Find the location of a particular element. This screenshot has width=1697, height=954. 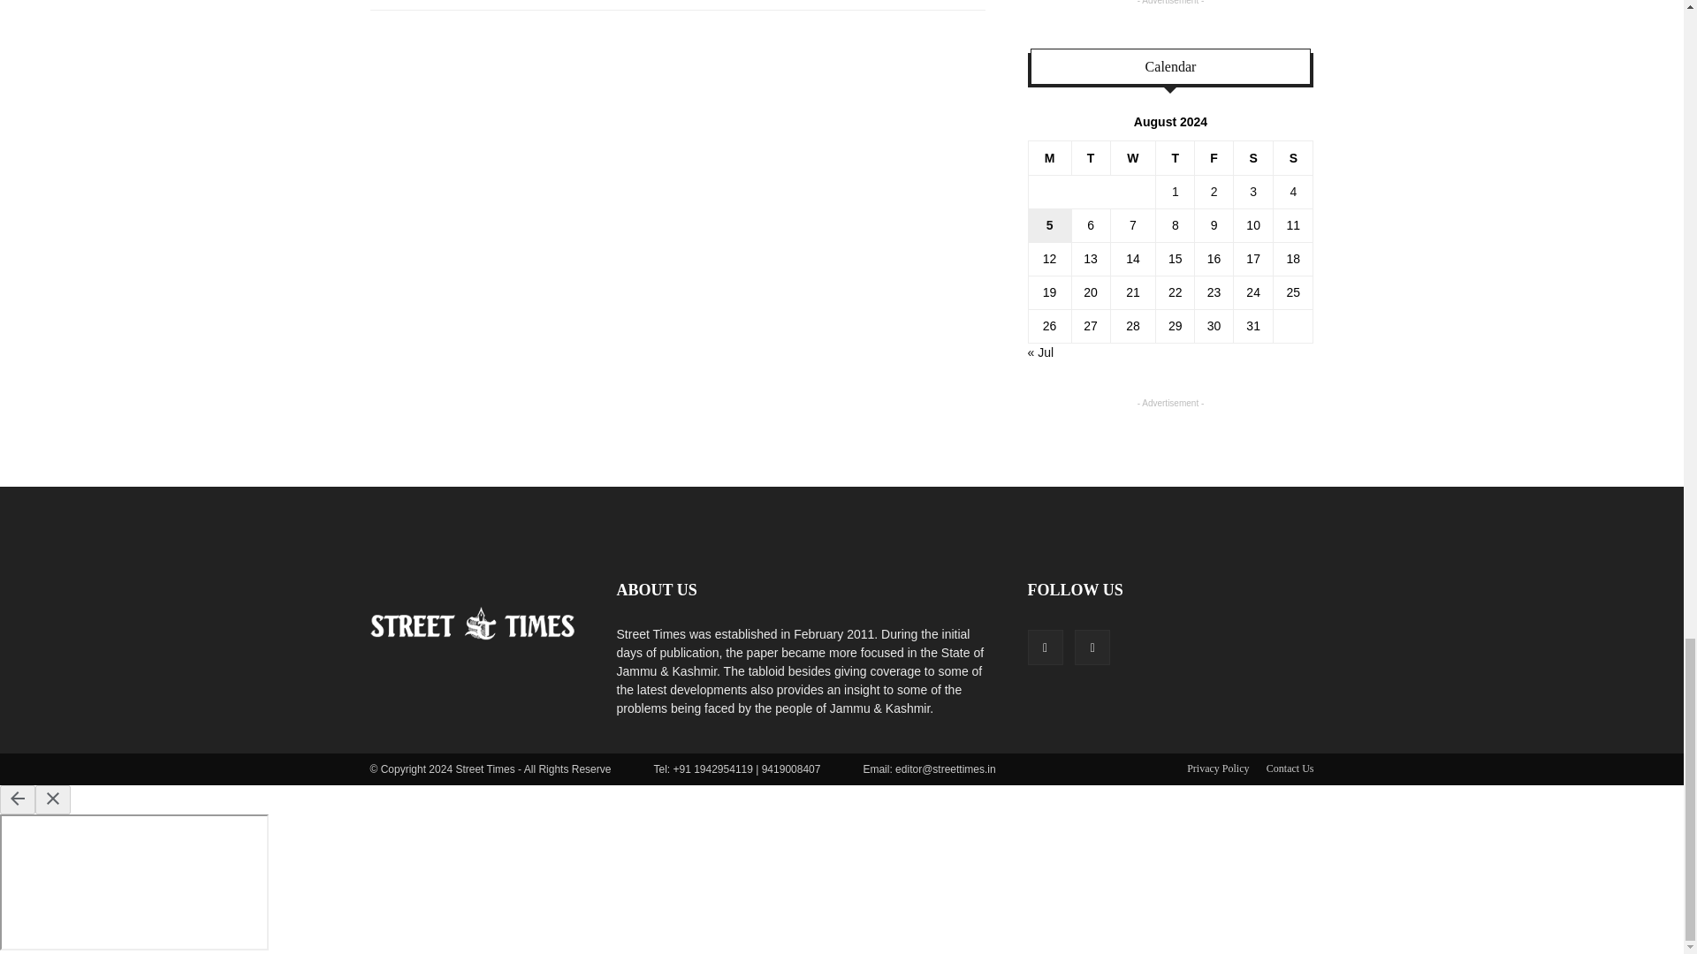

Monday is located at coordinates (1049, 157).